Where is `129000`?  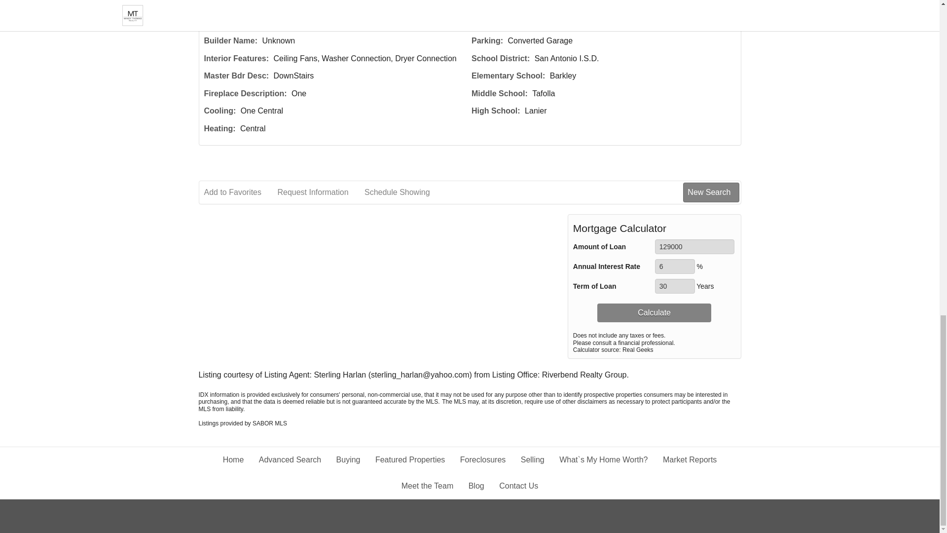 129000 is located at coordinates (694, 247).